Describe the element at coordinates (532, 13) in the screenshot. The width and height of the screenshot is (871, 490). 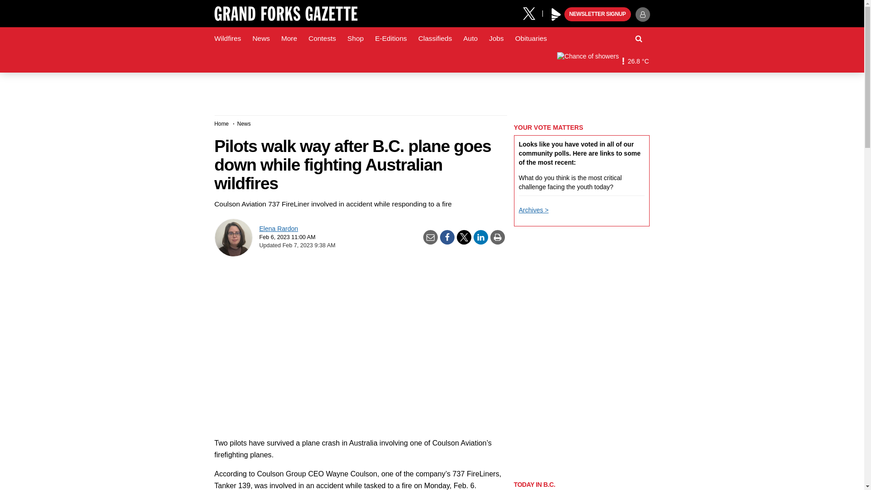
I see `X` at that location.